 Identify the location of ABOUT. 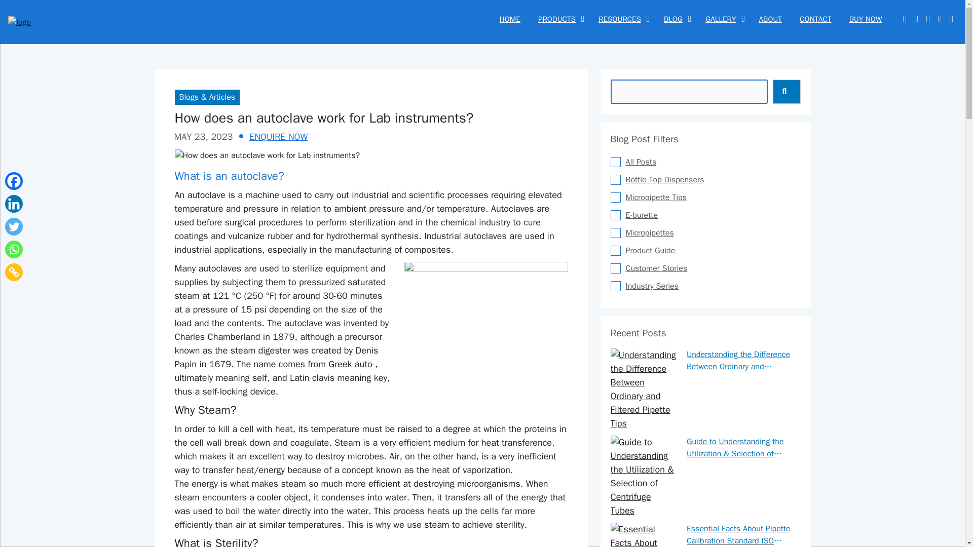
(770, 19).